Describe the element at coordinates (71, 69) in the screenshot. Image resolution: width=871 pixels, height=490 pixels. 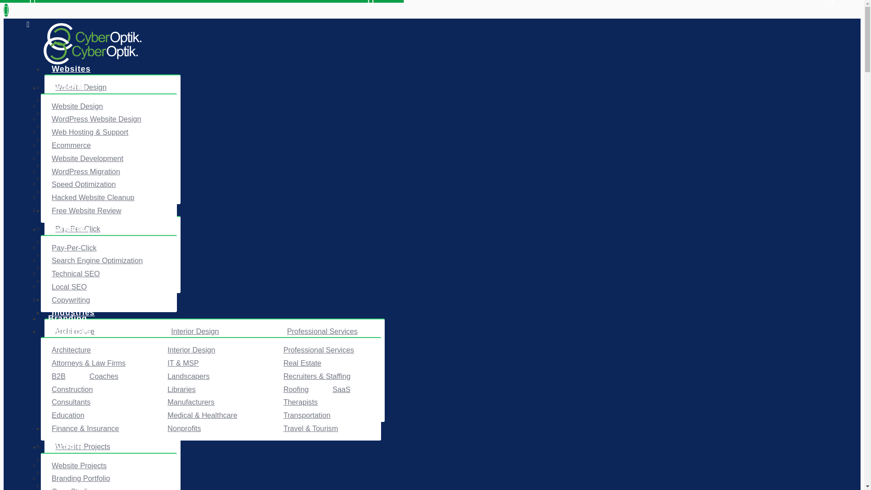
I see `Websites` at that location.